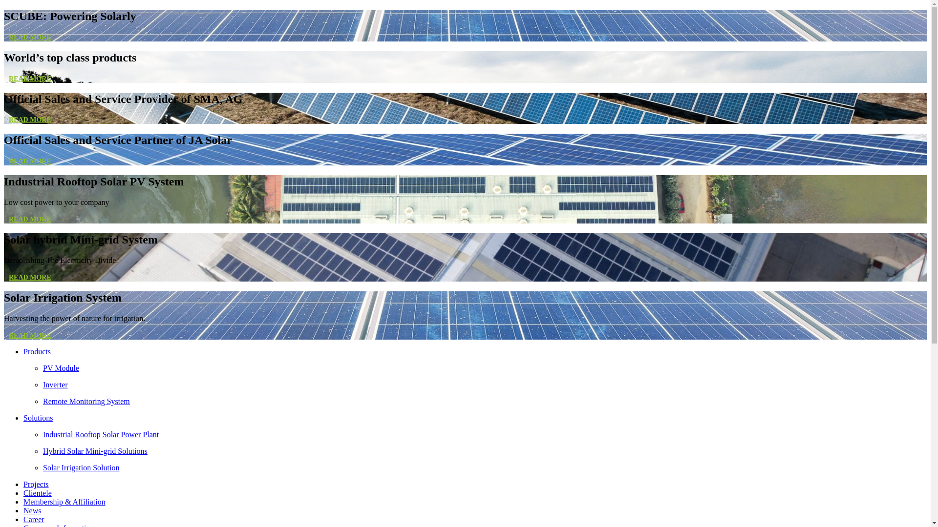 This screenshot has height=527, width=938. What do you see at coordinates (485, 402) in the screenshot?
I see `Remote Monitoring System` at bounding box center [485, 402].